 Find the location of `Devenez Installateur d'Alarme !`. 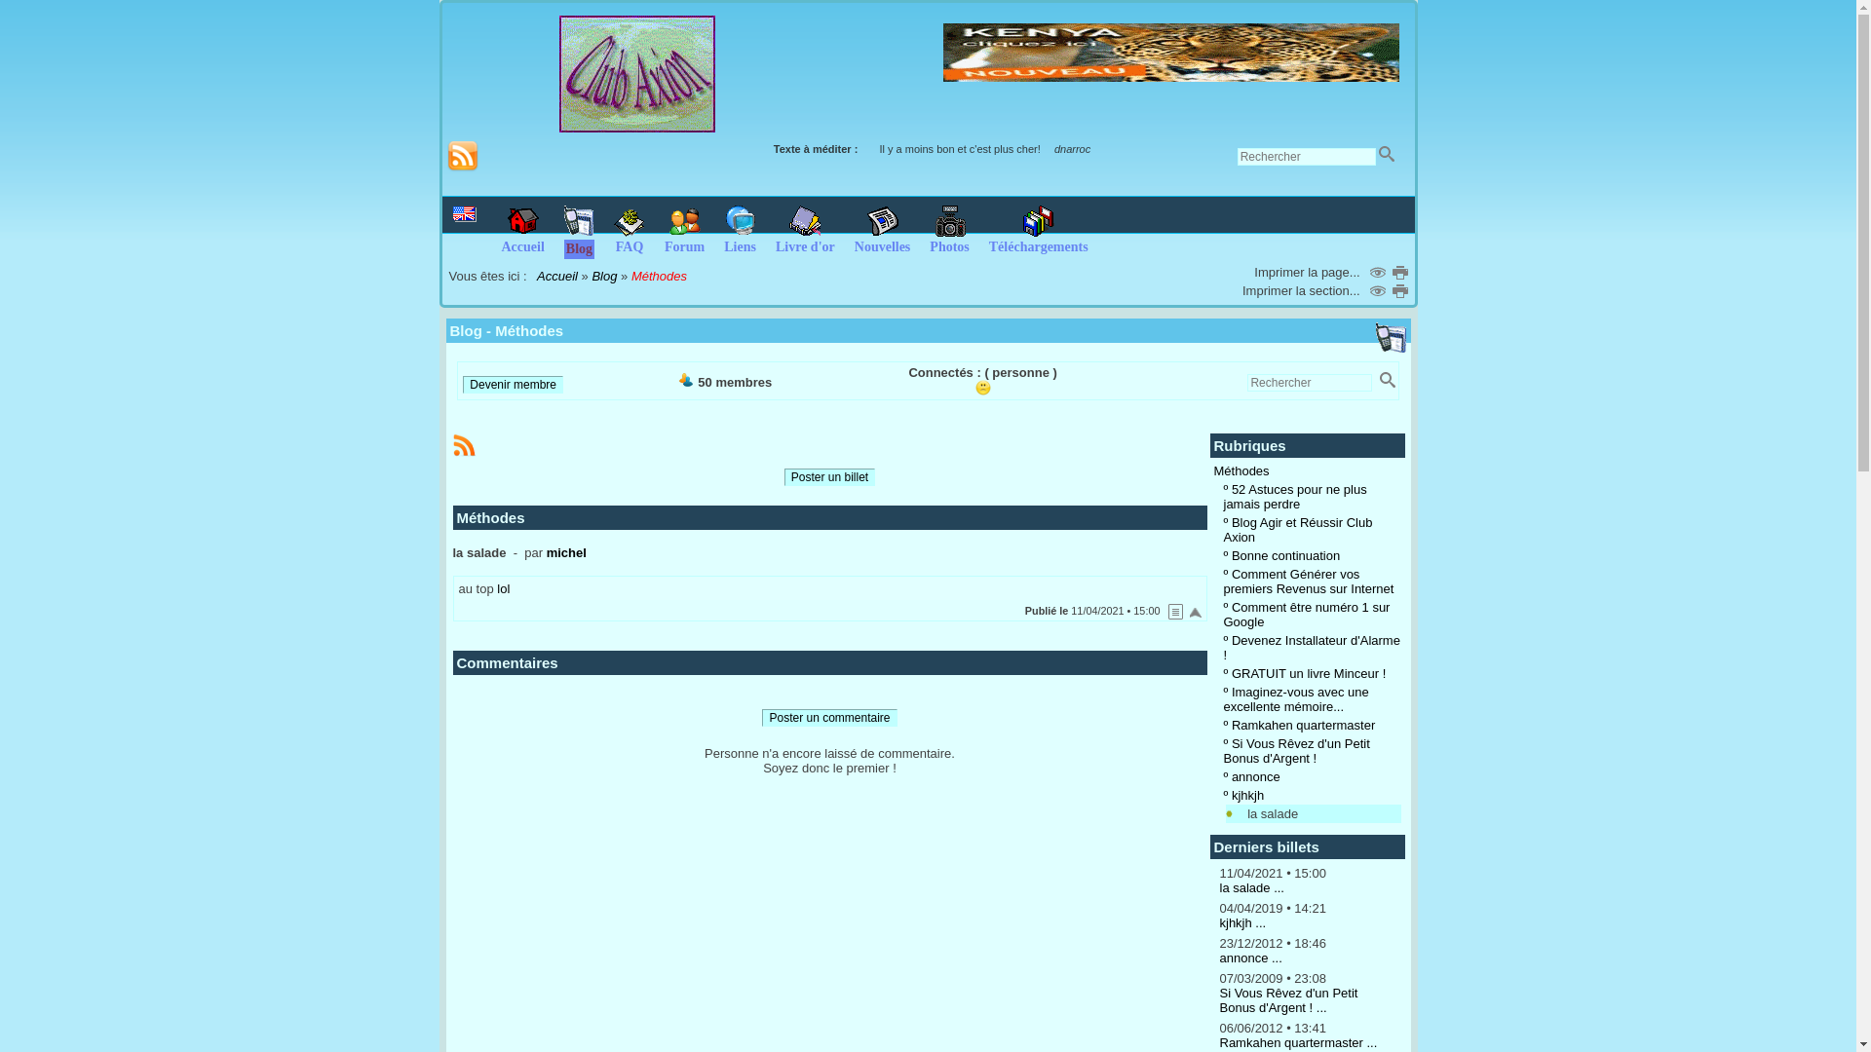

Devenez Installateur d'Alarme ! is located at coordinates (1312, 648).